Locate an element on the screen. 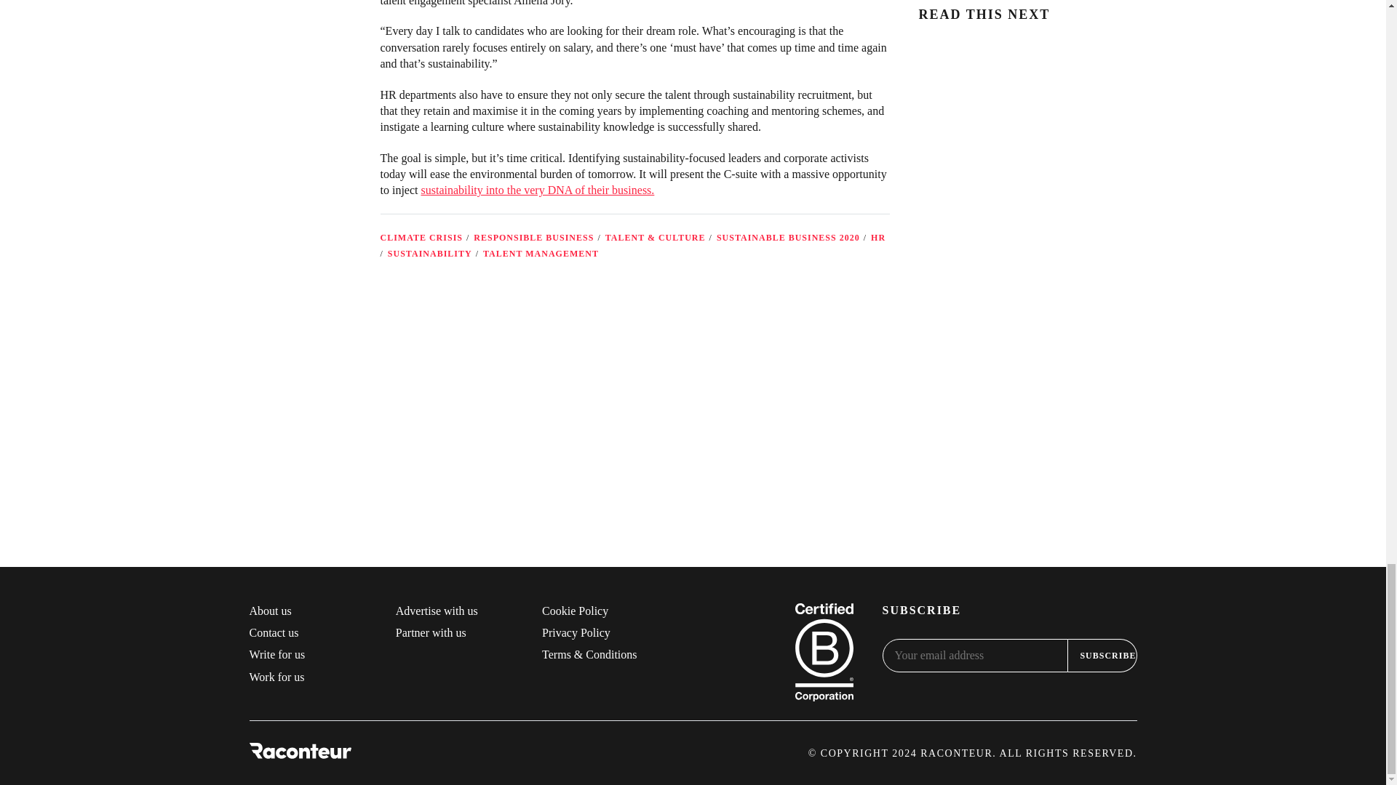  Contact us is located at coordinates (274, 632).